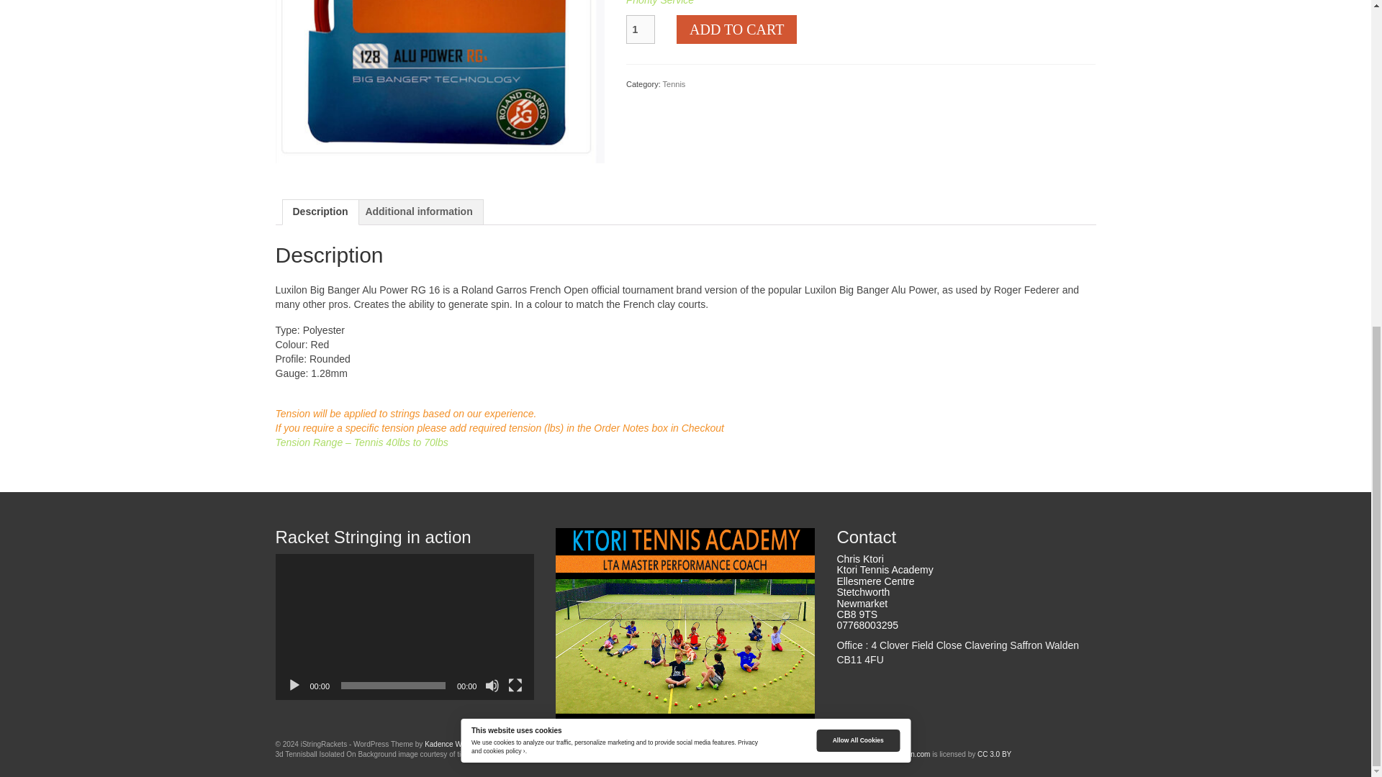 The height and width of the screenshot is (777, 1382). What do you see at coordinates (994, 754) in the screenshot?
I see `Creative Commons BY 3.0` at bounding box center [994, 754].